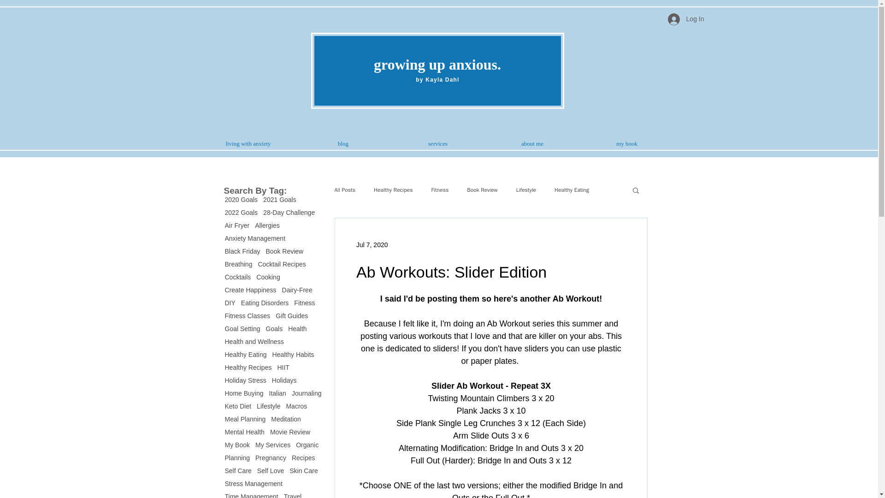 This screenshot has height=498, width=885. What do you see at coordinates (248, 367) in the screenshot?
I see `Healthy Recipes` at bounding box center [248, 367].